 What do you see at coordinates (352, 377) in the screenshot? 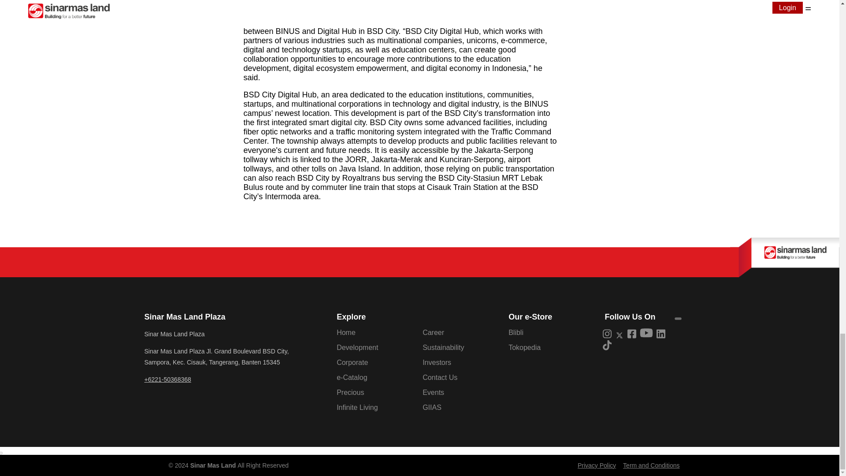
I see `e-Catalog` at bounding box center [352, 377].